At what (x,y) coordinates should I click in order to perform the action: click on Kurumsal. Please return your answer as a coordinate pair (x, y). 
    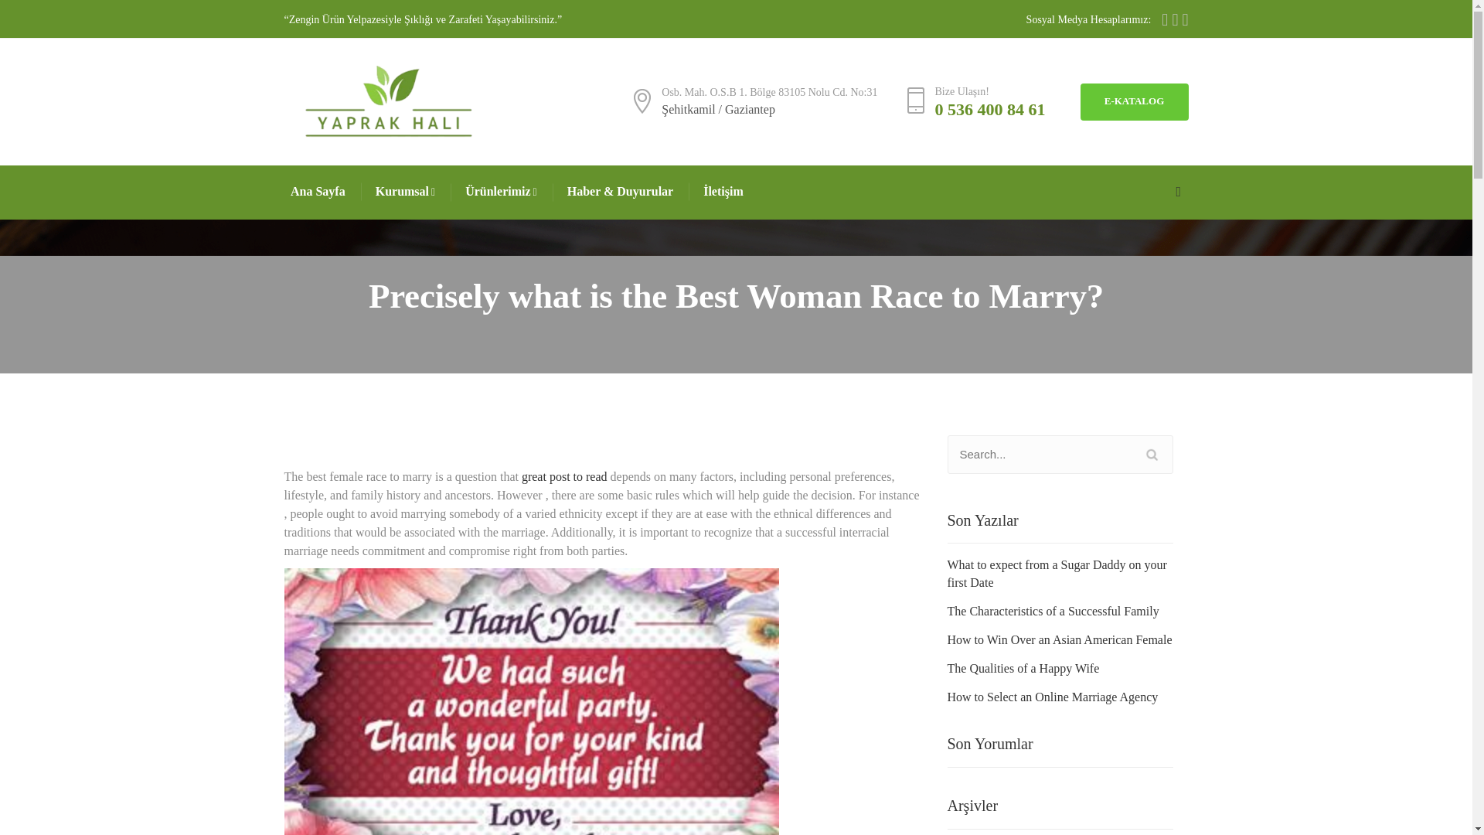
    Looking at the image, I should click on (407, 192).